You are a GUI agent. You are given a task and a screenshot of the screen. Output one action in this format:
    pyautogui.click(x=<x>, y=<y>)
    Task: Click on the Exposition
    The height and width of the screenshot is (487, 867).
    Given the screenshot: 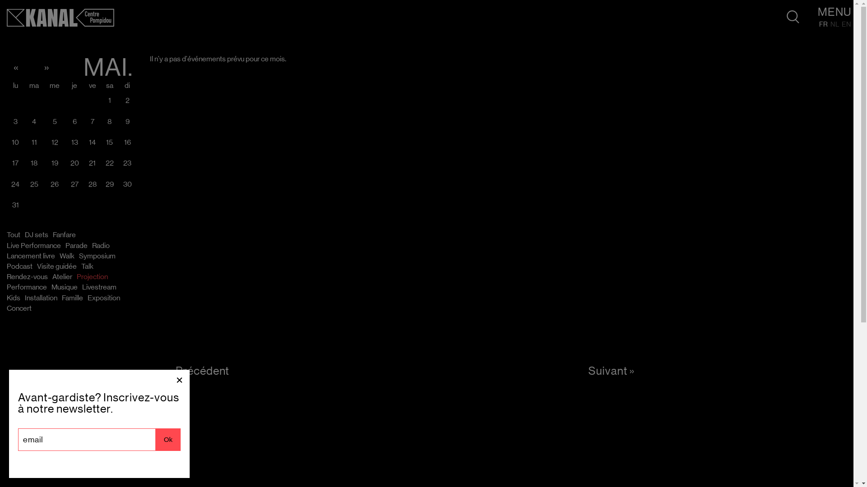 What is the action you would take?
    pyautogui.click(x=104, y=298)
    